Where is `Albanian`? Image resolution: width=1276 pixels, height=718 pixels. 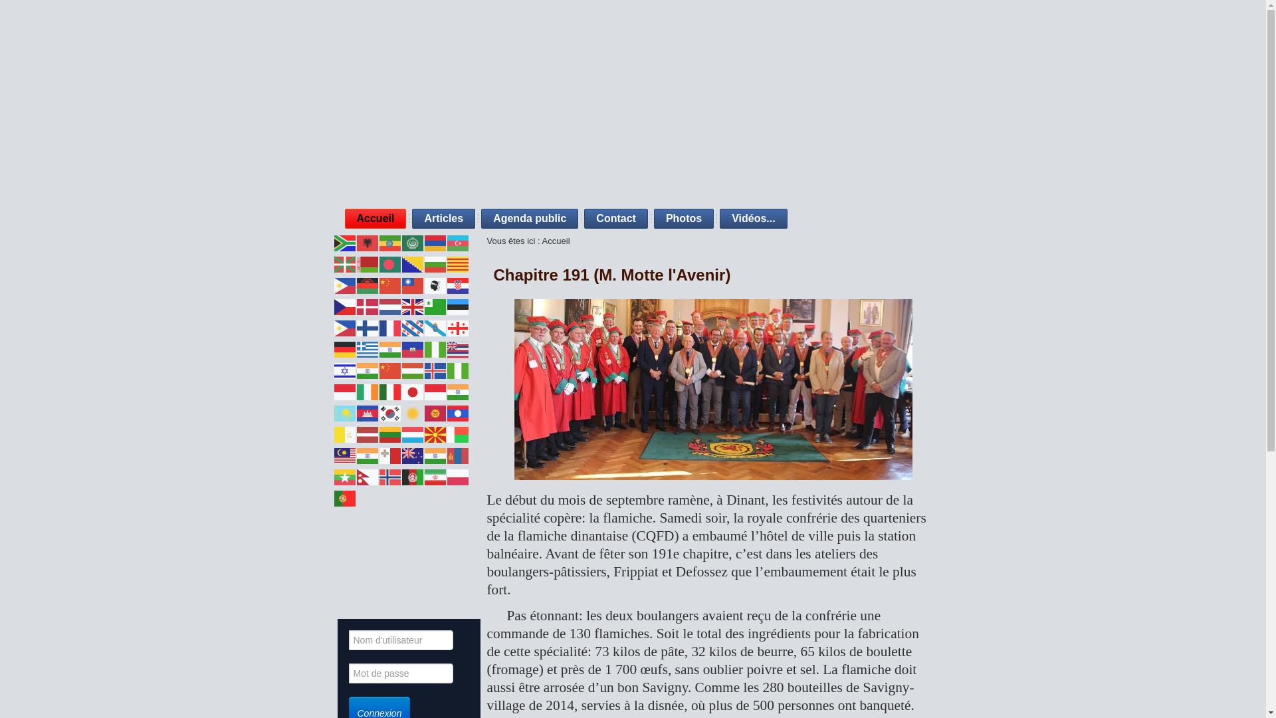 Albanian is located at coordinates (368, 242).